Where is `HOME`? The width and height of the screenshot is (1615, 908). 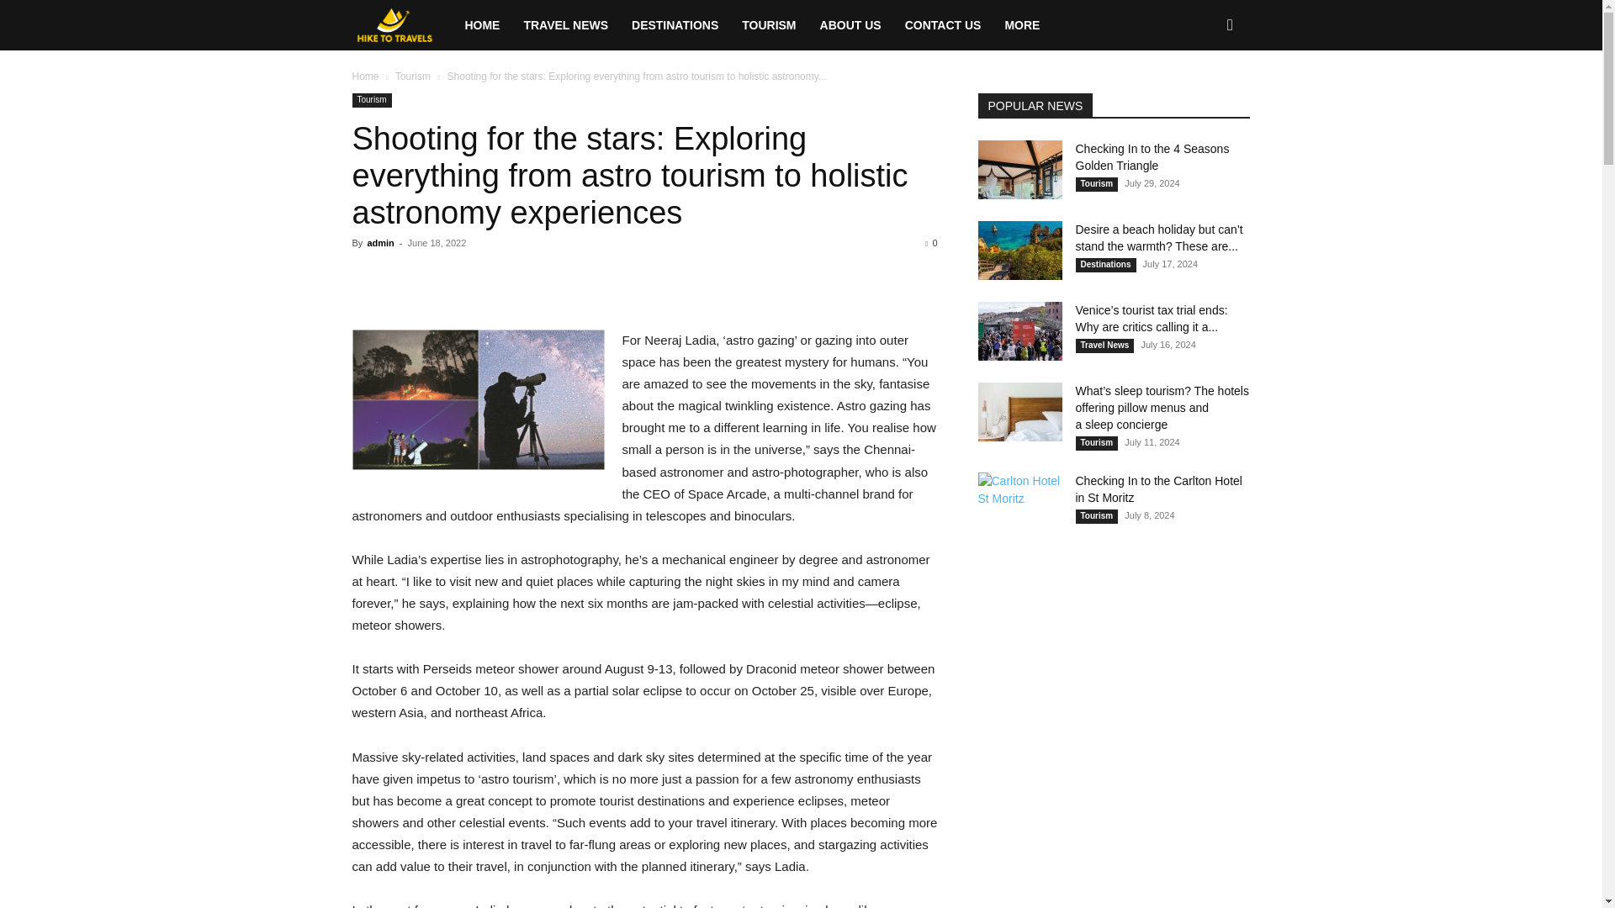 HOME is located at coordinates (481, 25).